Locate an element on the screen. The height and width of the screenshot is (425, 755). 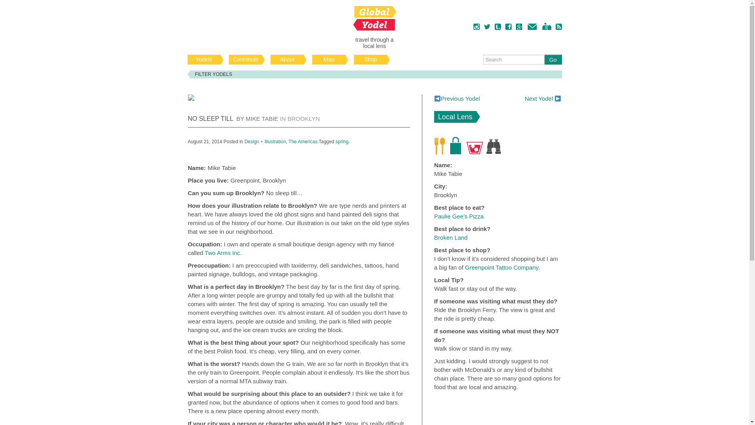
Next Yodel is located at coordinates (543, 98).